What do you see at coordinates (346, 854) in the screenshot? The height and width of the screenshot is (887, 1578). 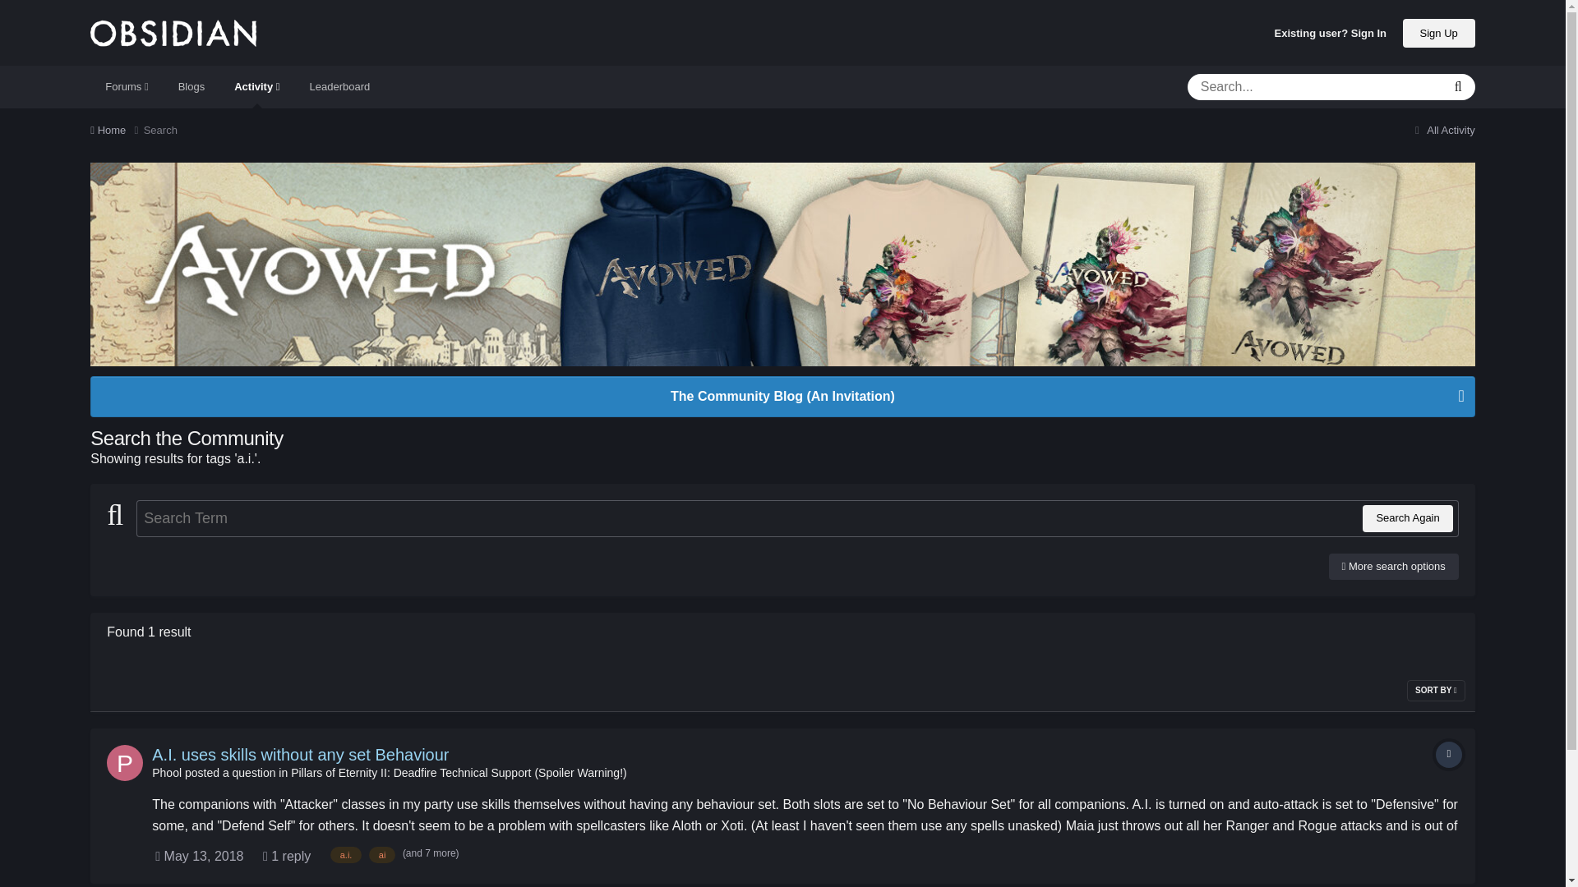 I see `Find other content tagged with 'a.i.'` at bounding box center [346, 854].